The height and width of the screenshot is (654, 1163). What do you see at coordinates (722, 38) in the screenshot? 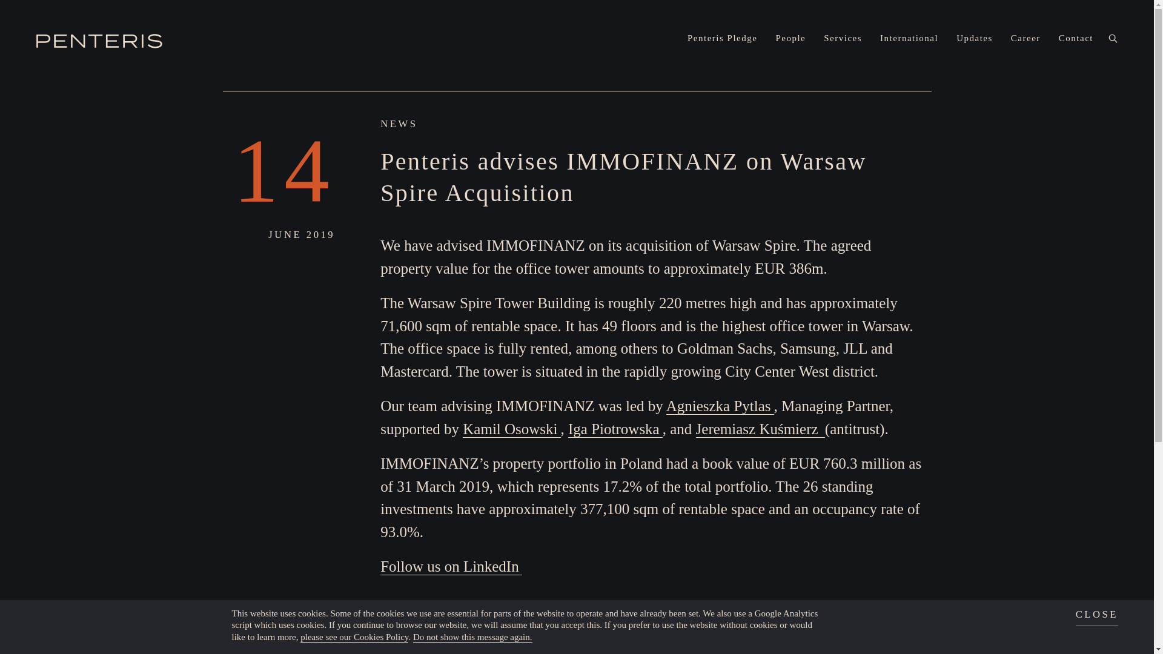
I see `Penteris Pledge` at bounding box center [722, 38].